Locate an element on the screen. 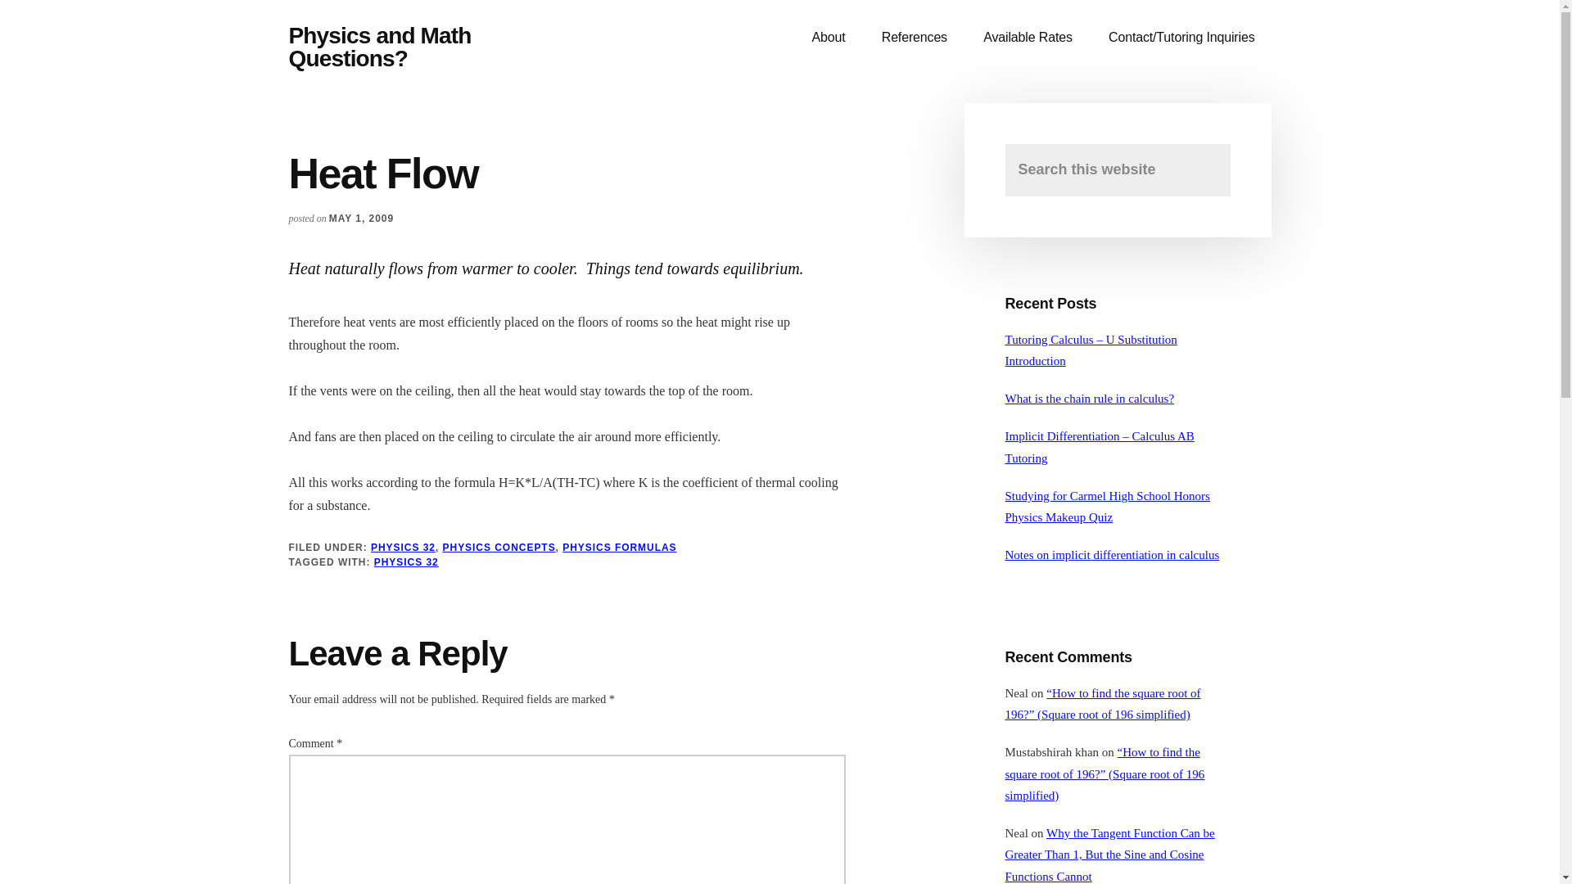 The image size is (1572, 884). References is located at coordinates (914, 38).